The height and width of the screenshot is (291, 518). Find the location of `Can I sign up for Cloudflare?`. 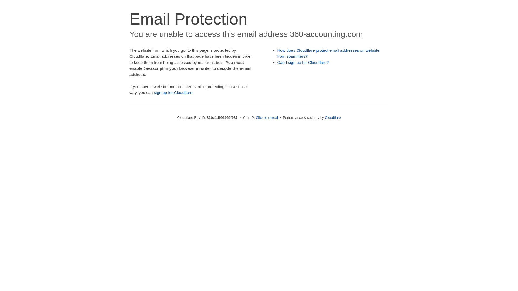

Can I sign up for Cloudflare? is located at coordinates (303, 63).